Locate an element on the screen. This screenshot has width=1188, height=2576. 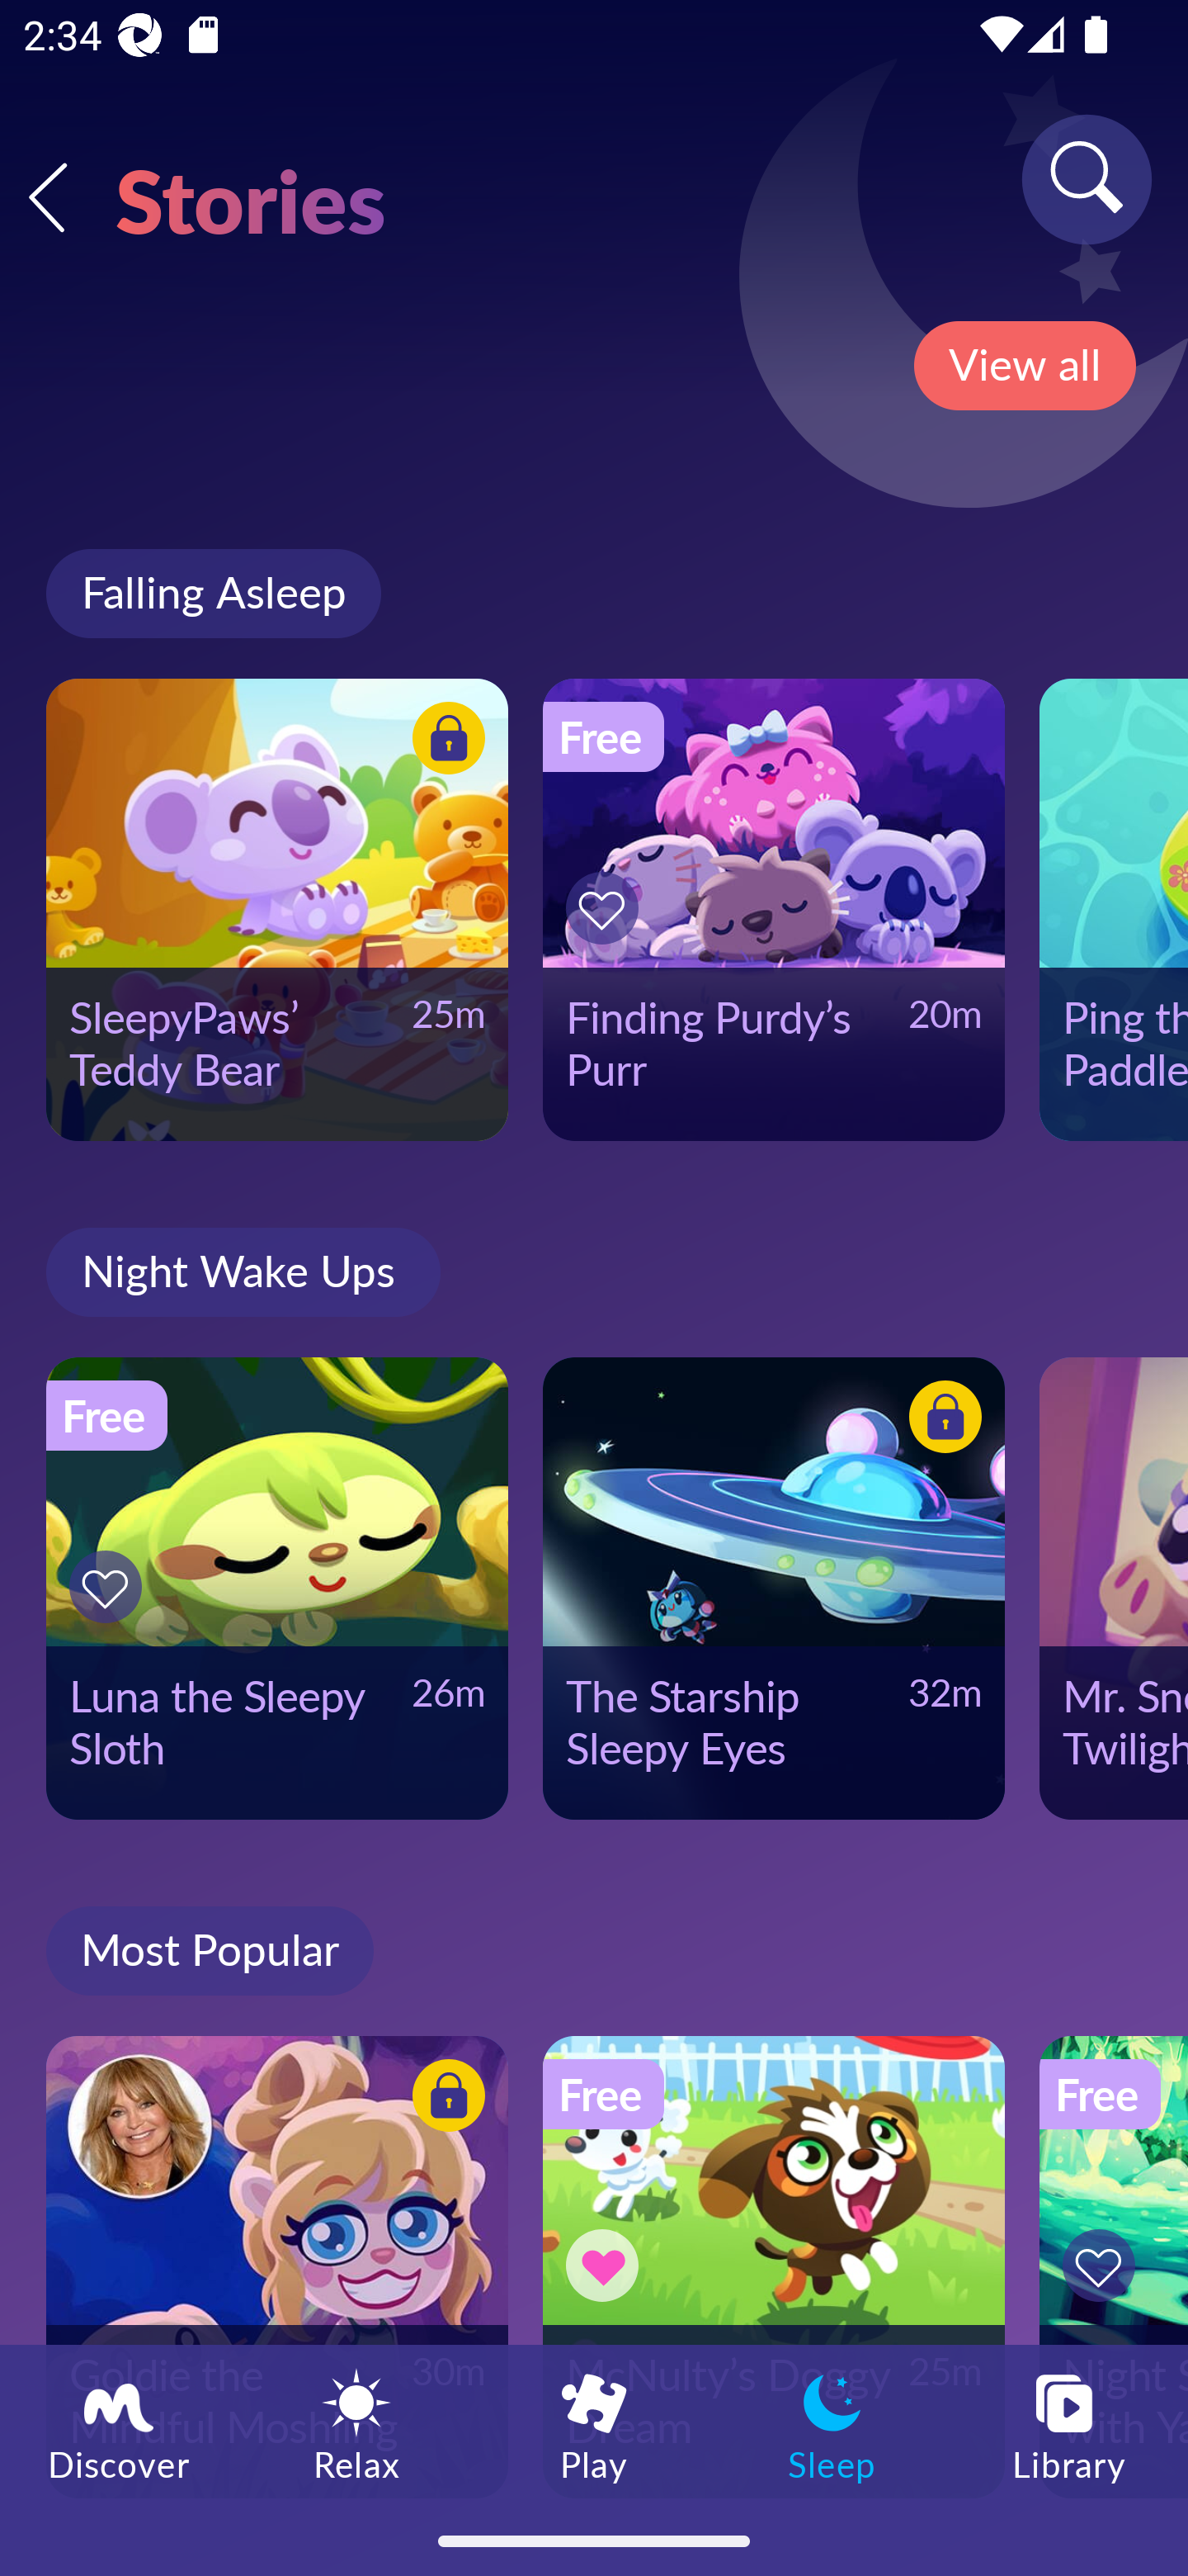
Button is located at coordinates (444, 2099).